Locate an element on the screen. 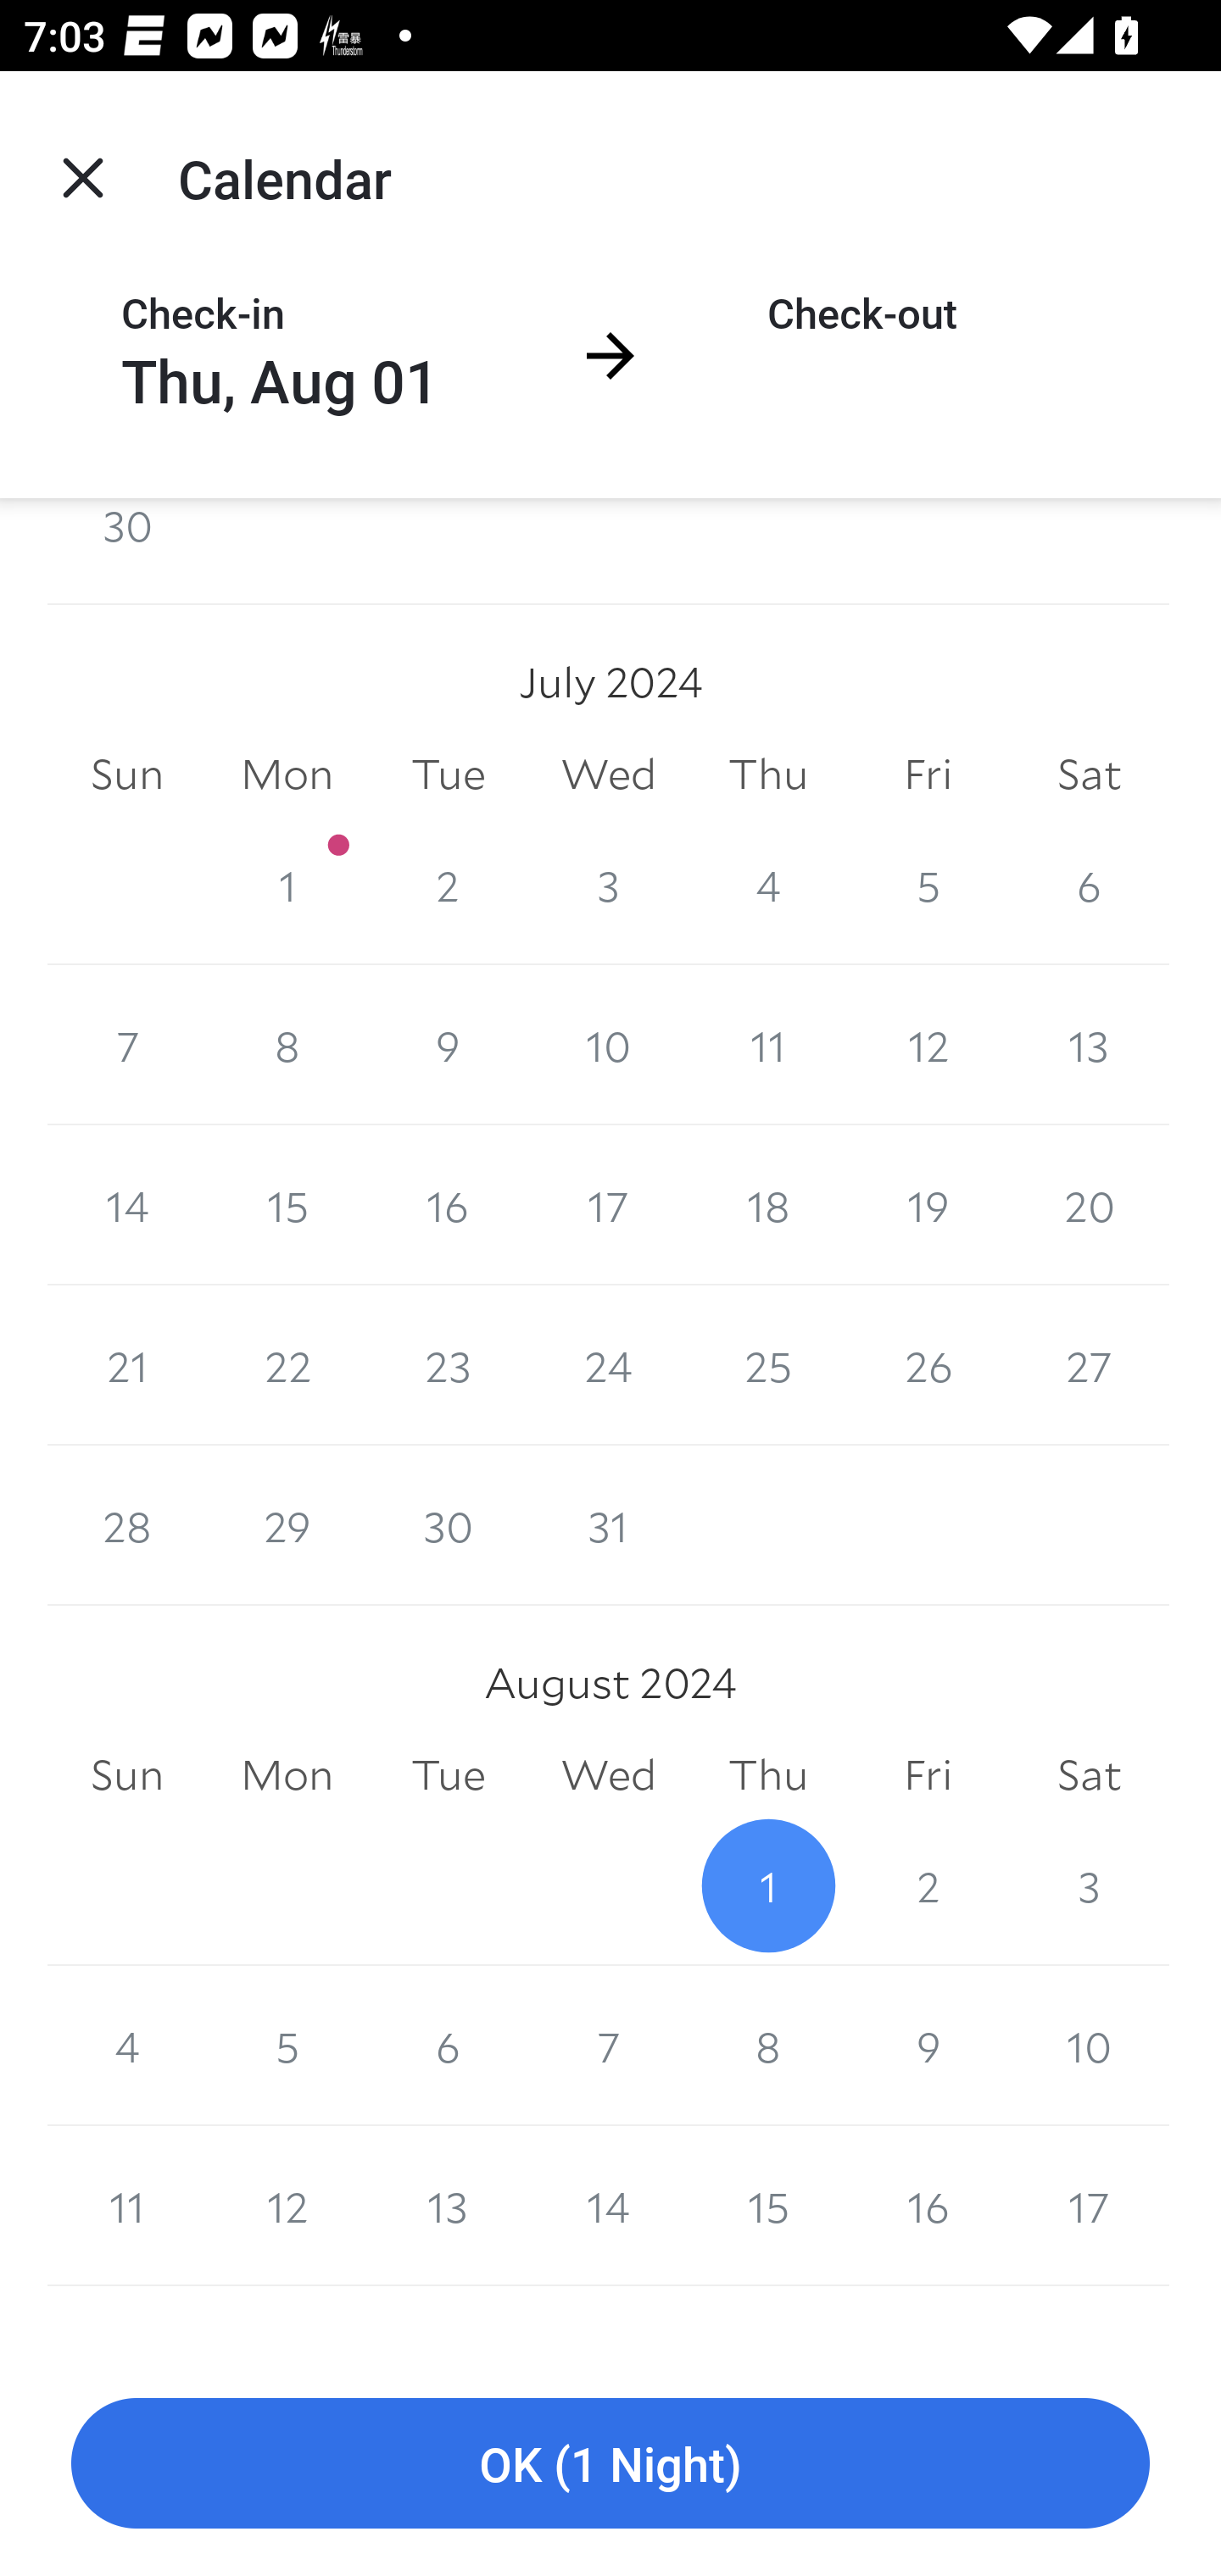  Thu is located at coordinates (768, 774).